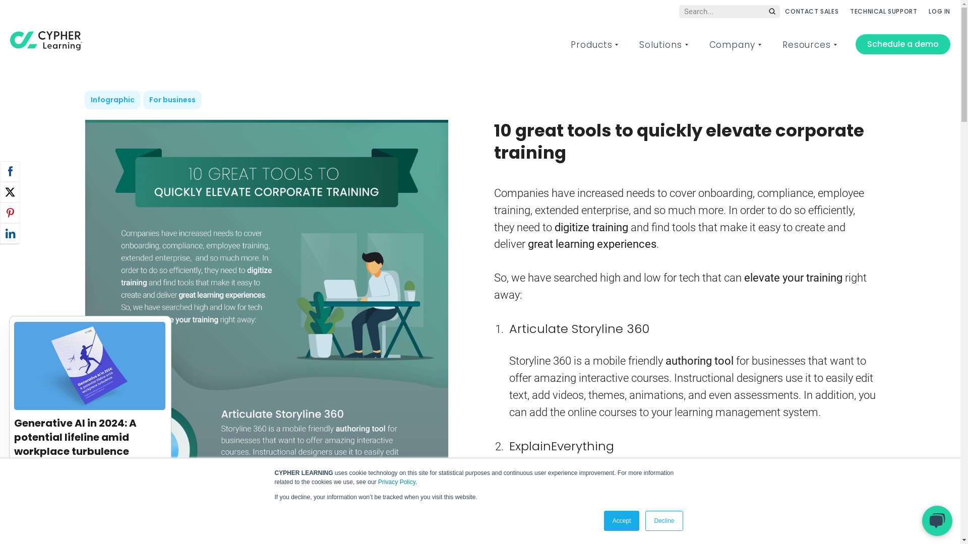  I want to click on TECHNICAL SUPPORT, so click(883, 11).